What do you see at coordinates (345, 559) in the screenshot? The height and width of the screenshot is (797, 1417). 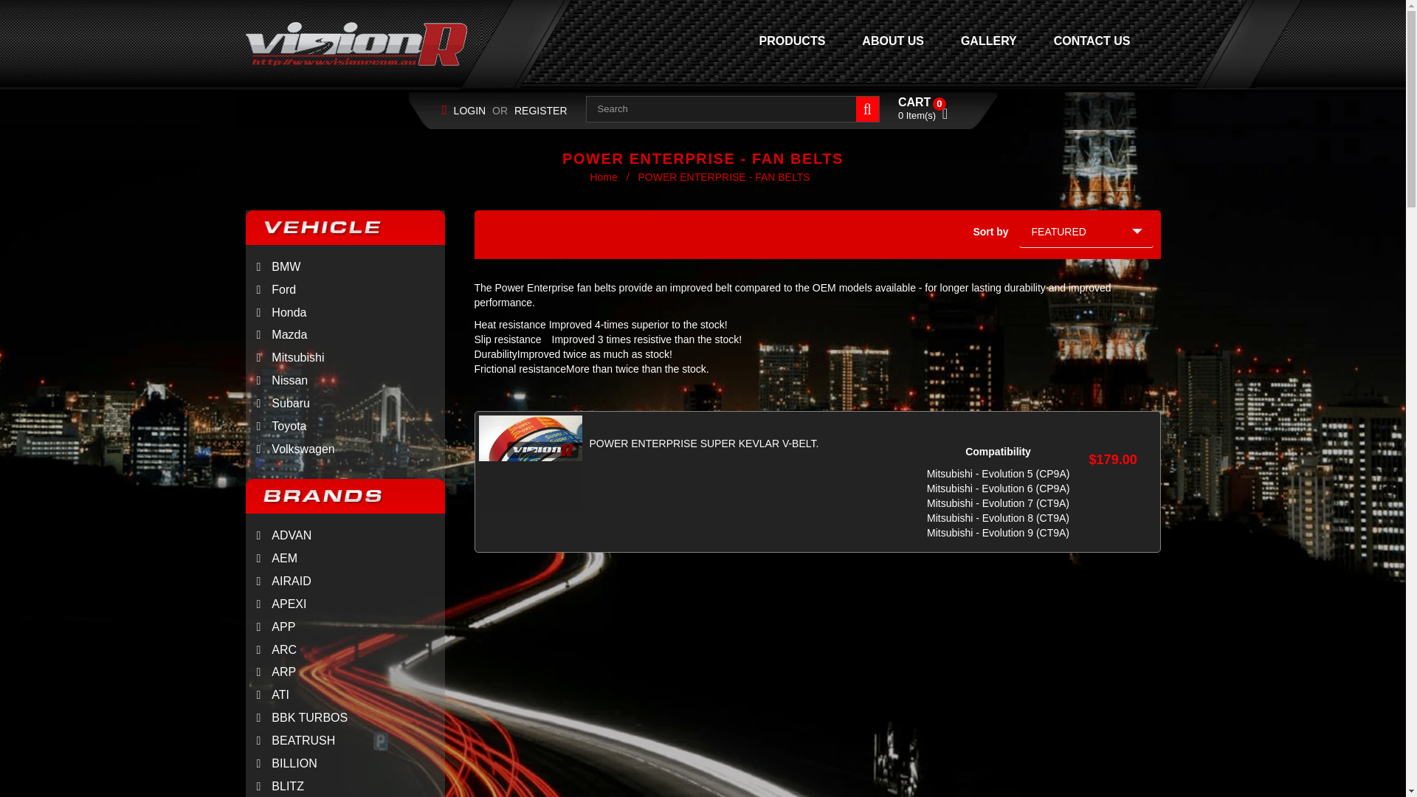 I see `AEM` at bounding box center [345, 559].